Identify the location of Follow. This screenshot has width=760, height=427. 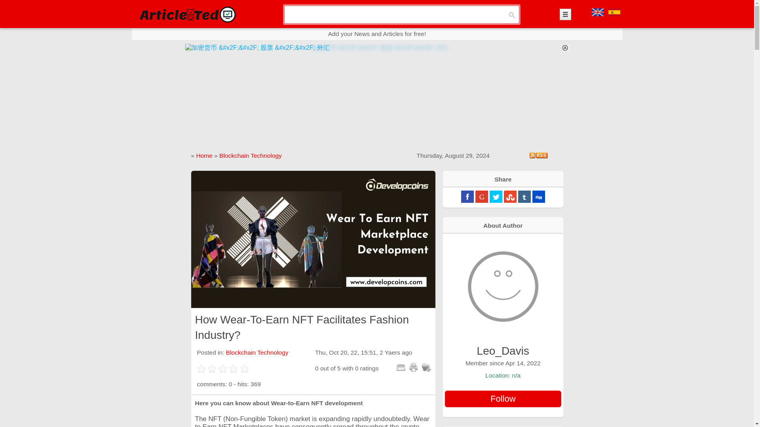
(503, 399).